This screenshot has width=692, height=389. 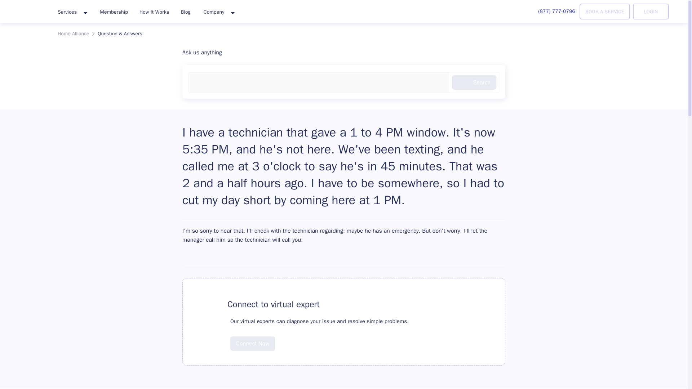 I want to click on How It Works, so click(x=154, y=12).